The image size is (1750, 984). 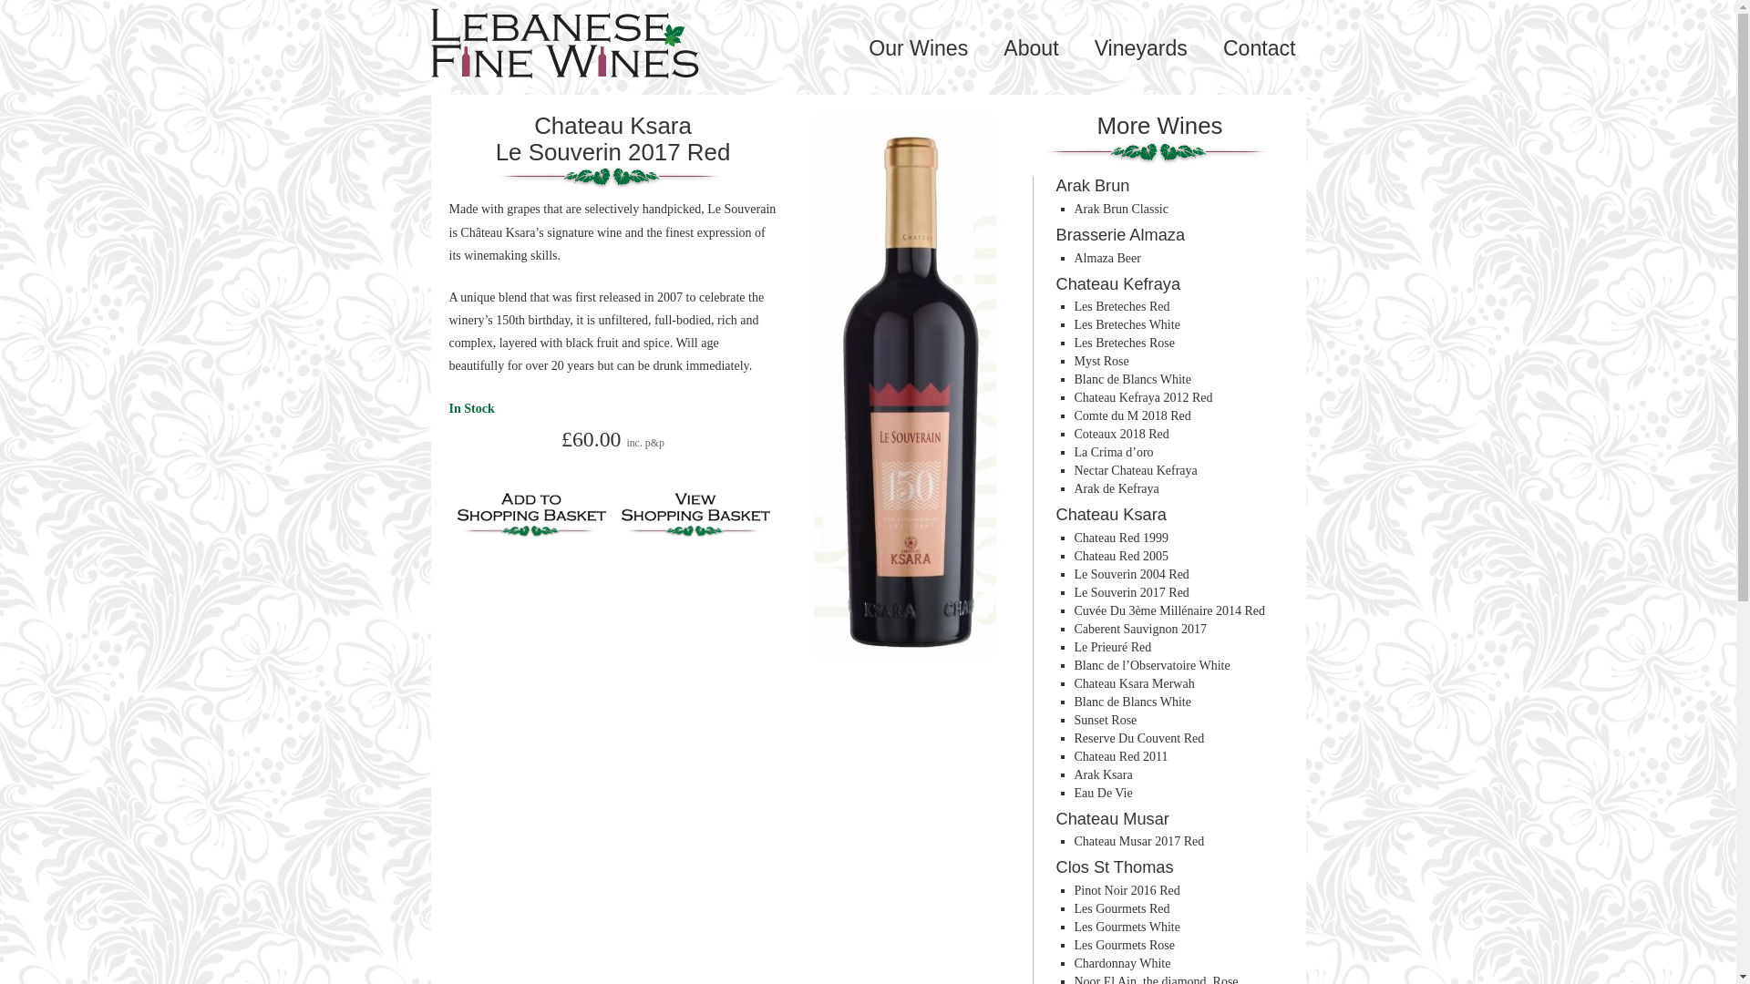 What do you see at coordinates (612, 126) in the screenshot?
I see `Chateau Ksara` at bounding box center [612, 126].